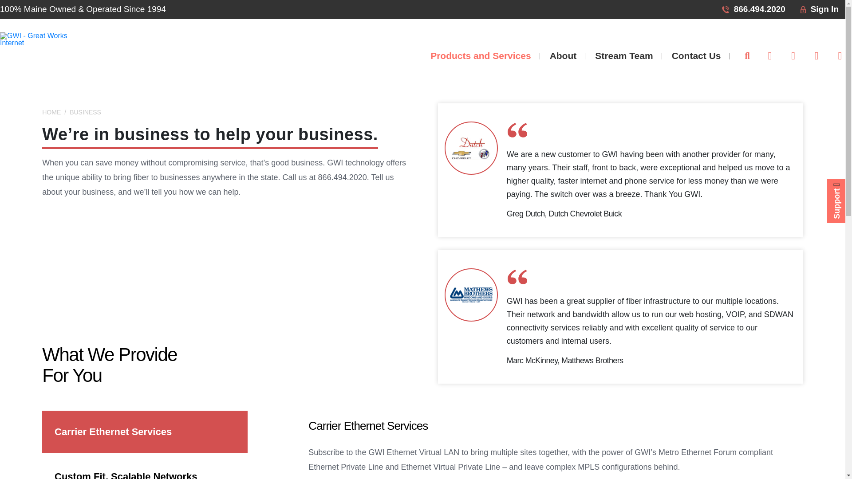 The image size is (852, 479). What do you see at coordinates (145, 467) in the screenshot?
I see `Custom Fit, Scalable Networks` at bounding box center [145, 467].